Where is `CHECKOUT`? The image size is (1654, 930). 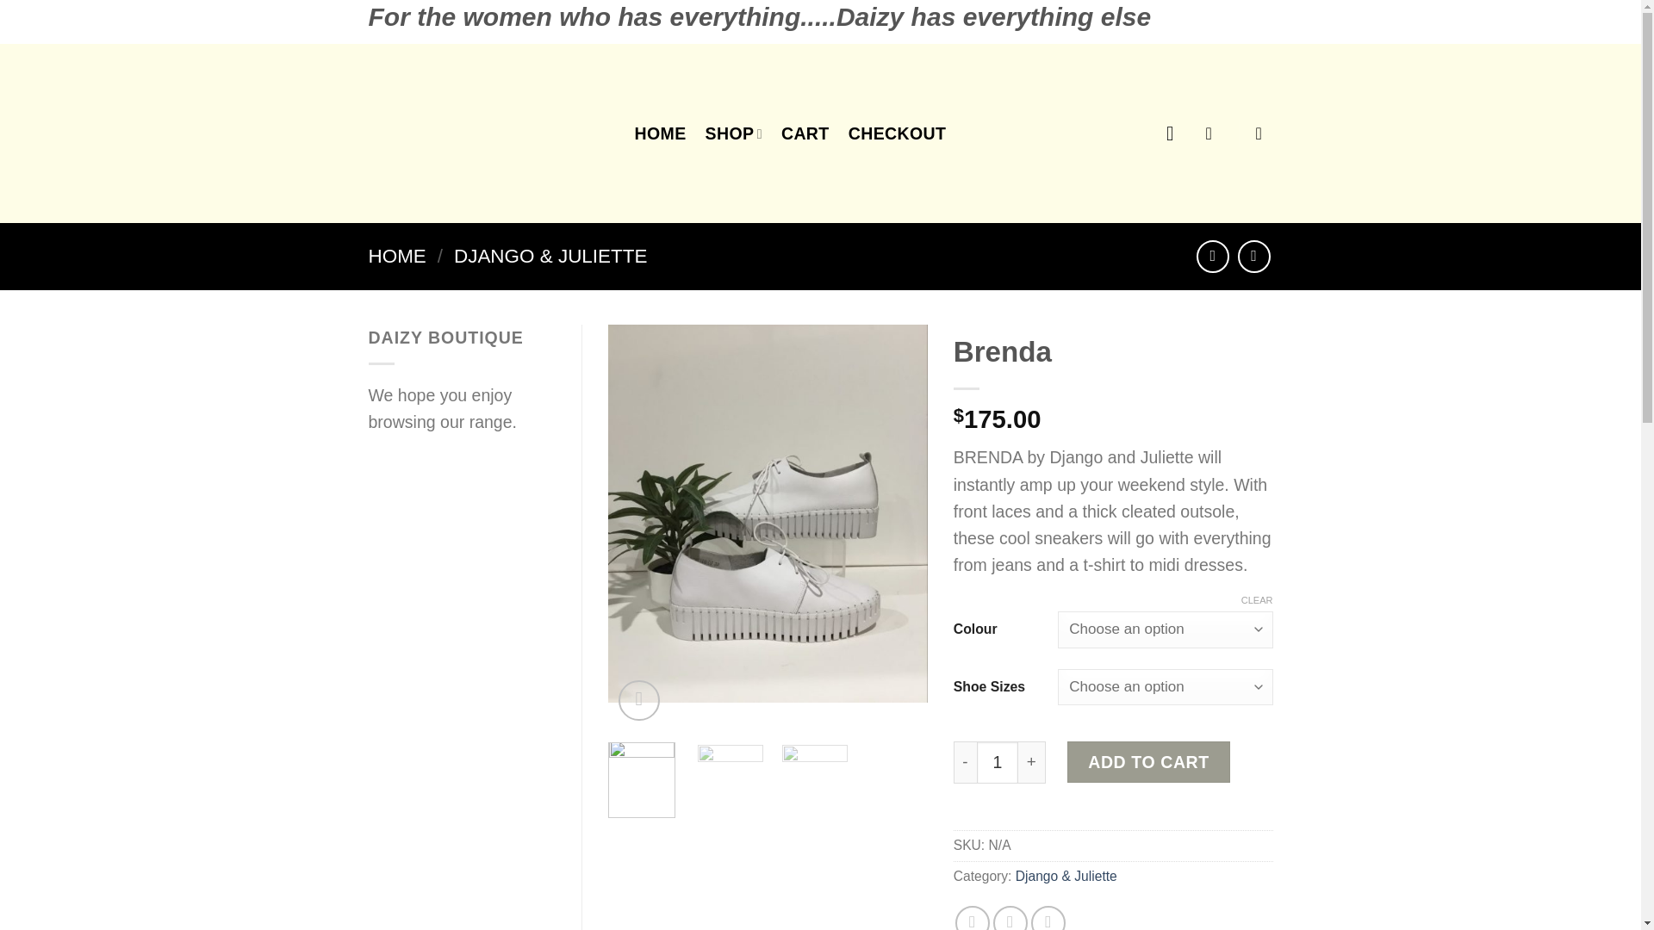 CHECKOUT is located at coordinates (897, 133).